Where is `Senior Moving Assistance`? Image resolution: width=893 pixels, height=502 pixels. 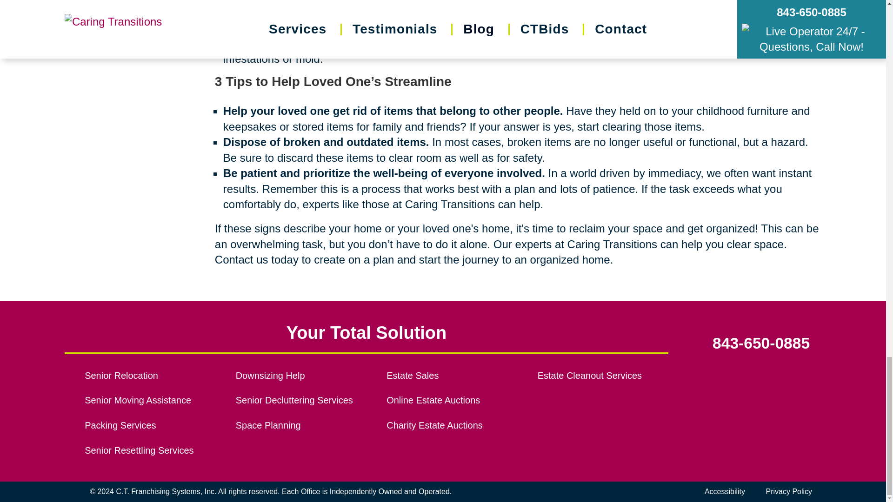 Senior Moving Assistance is located at coordinates (150, 401).